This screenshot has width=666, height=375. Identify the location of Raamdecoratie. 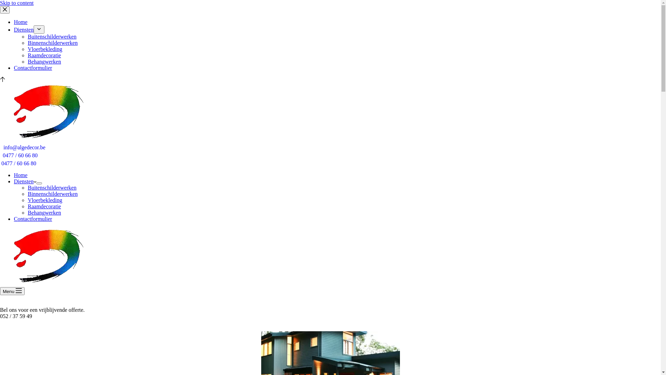
(44, 56).